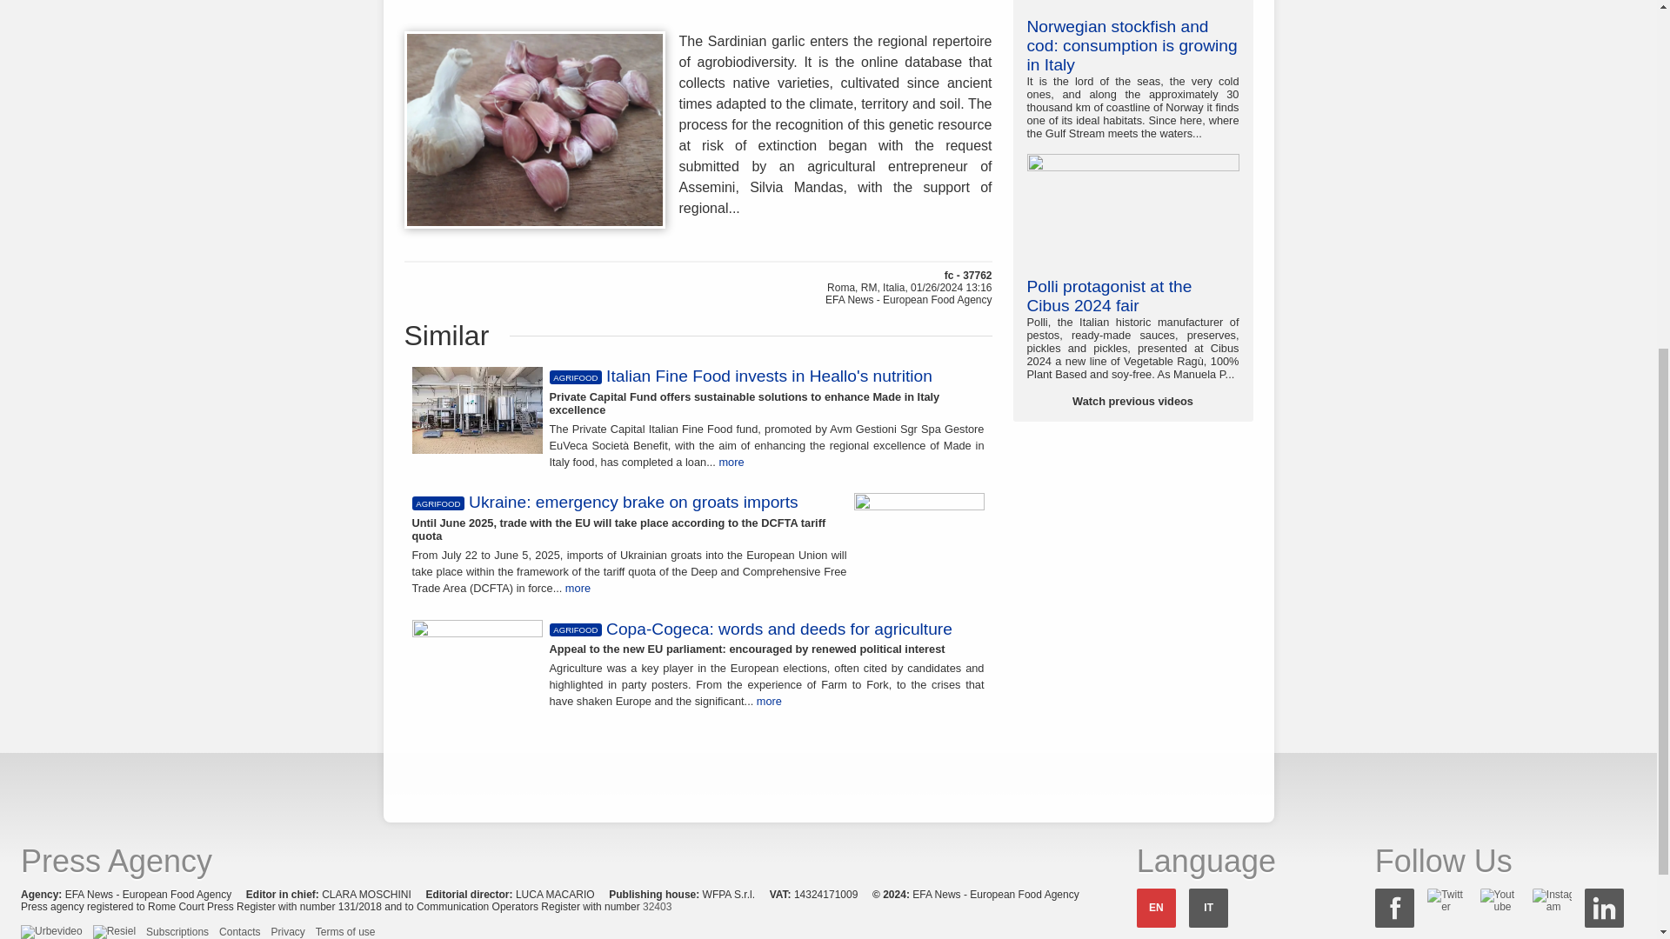  What do you see at coordinates (918, 536) in the screenshot?
I see `Grano dell'Ucraina` at bounding box center [918, 536].